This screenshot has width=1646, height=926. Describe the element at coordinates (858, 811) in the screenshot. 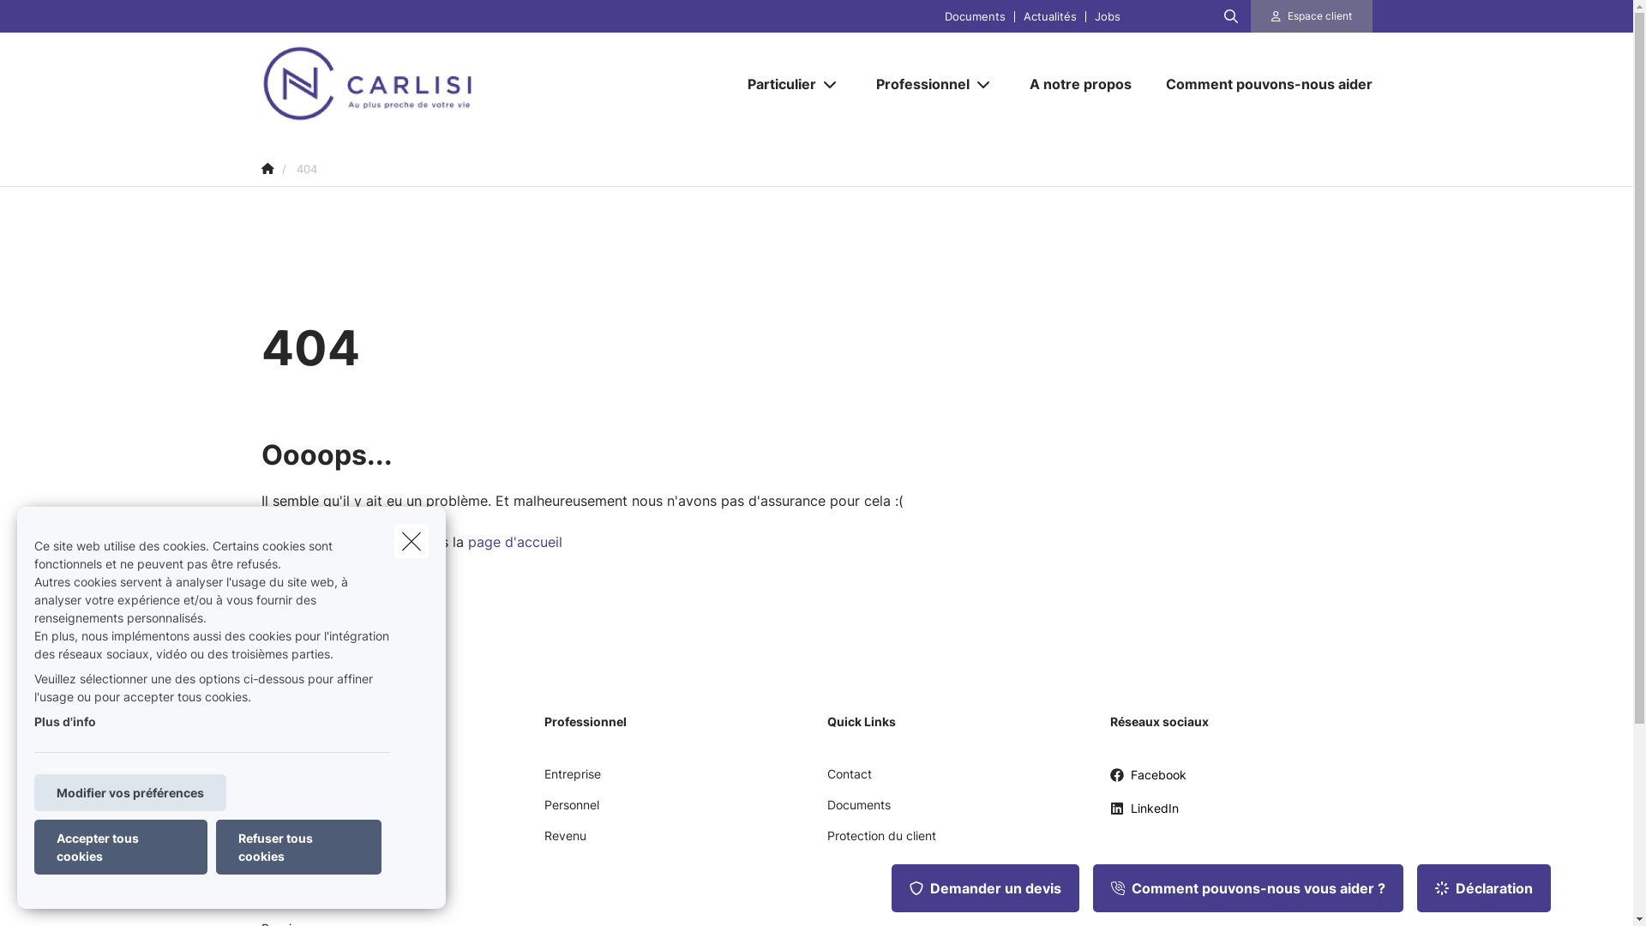

I see `Documents` at that location.